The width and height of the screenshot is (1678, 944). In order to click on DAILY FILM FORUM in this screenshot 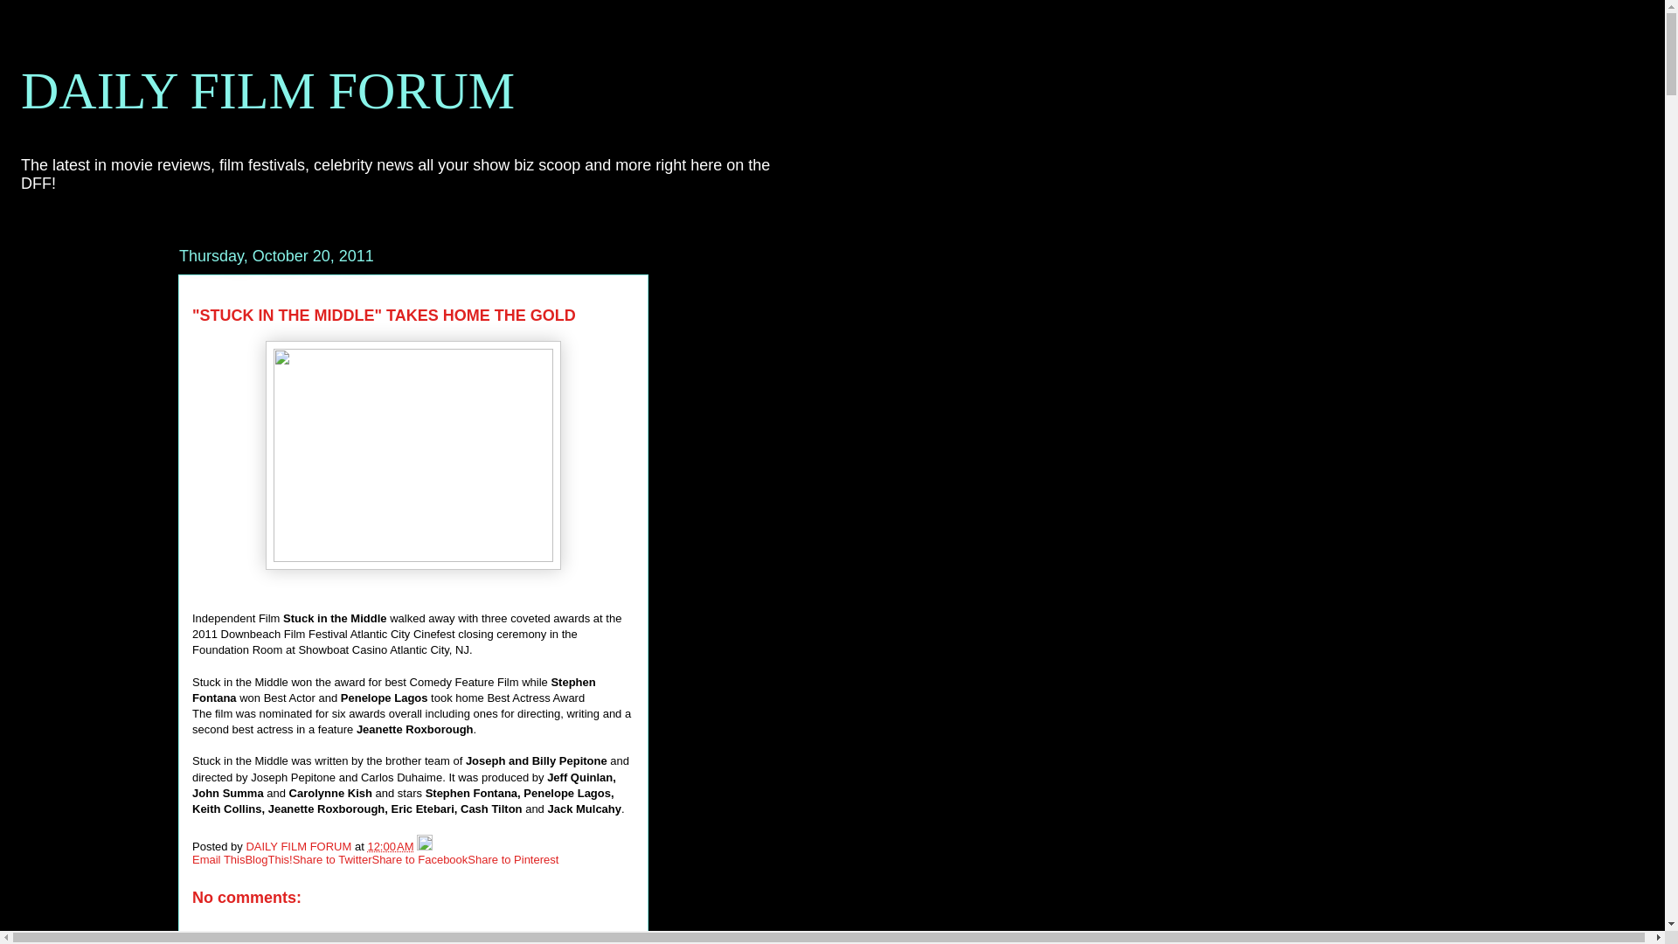, I will do `click(267, 91)`.